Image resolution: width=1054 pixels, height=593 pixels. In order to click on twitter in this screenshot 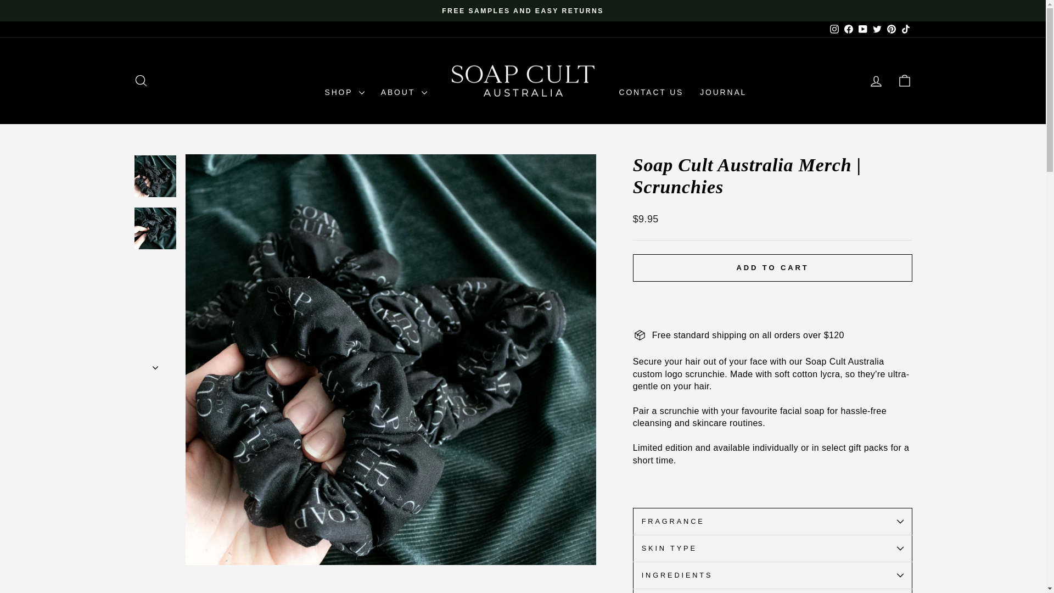, I will do `click(877, 29)`.